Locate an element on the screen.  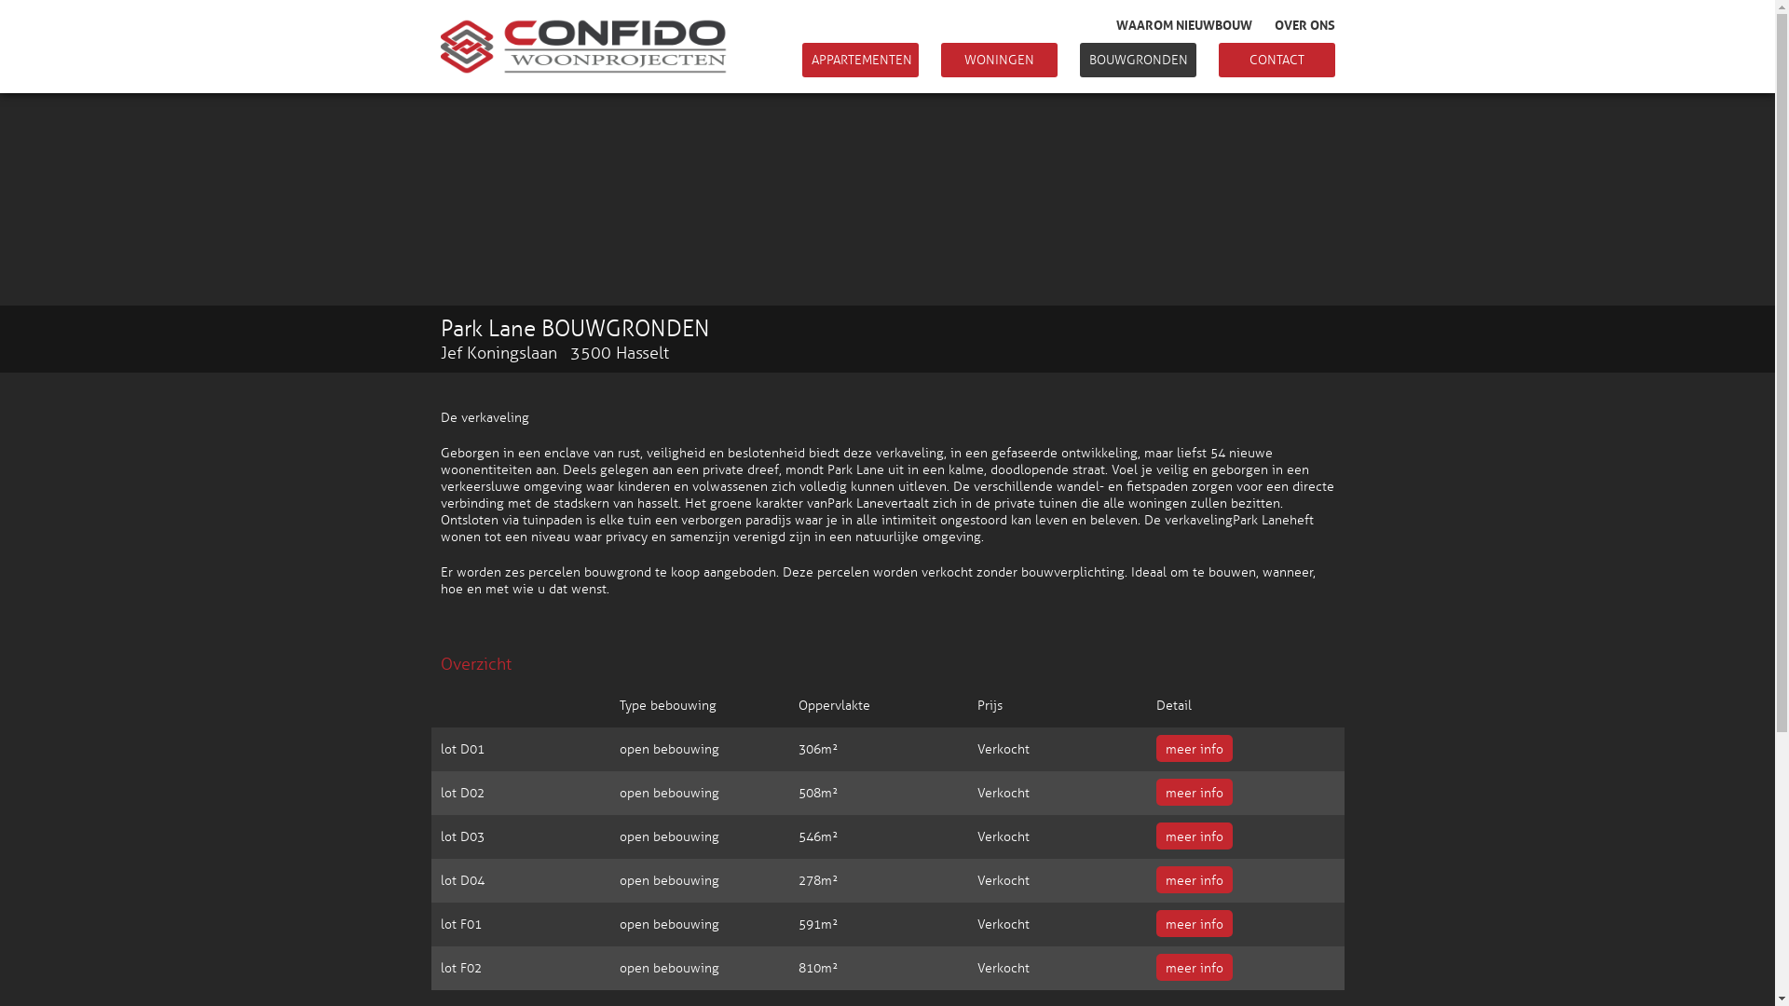
CONTACT is located at coordinates (1277, 60).